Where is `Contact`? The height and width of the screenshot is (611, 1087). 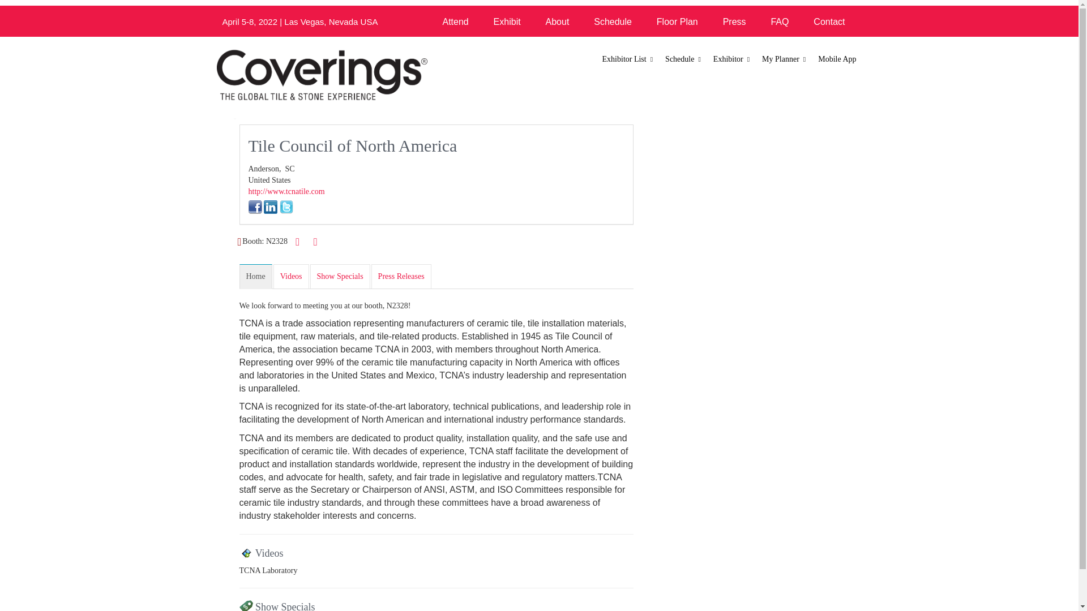
Contact is located at coordinates (829, 21).